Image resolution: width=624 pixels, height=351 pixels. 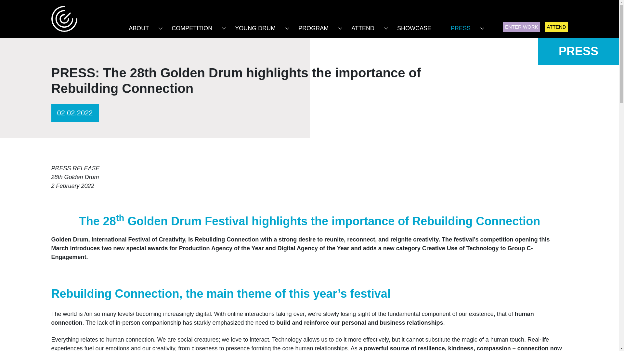 I want to click on ABOUT, so click(x=138, y=25).